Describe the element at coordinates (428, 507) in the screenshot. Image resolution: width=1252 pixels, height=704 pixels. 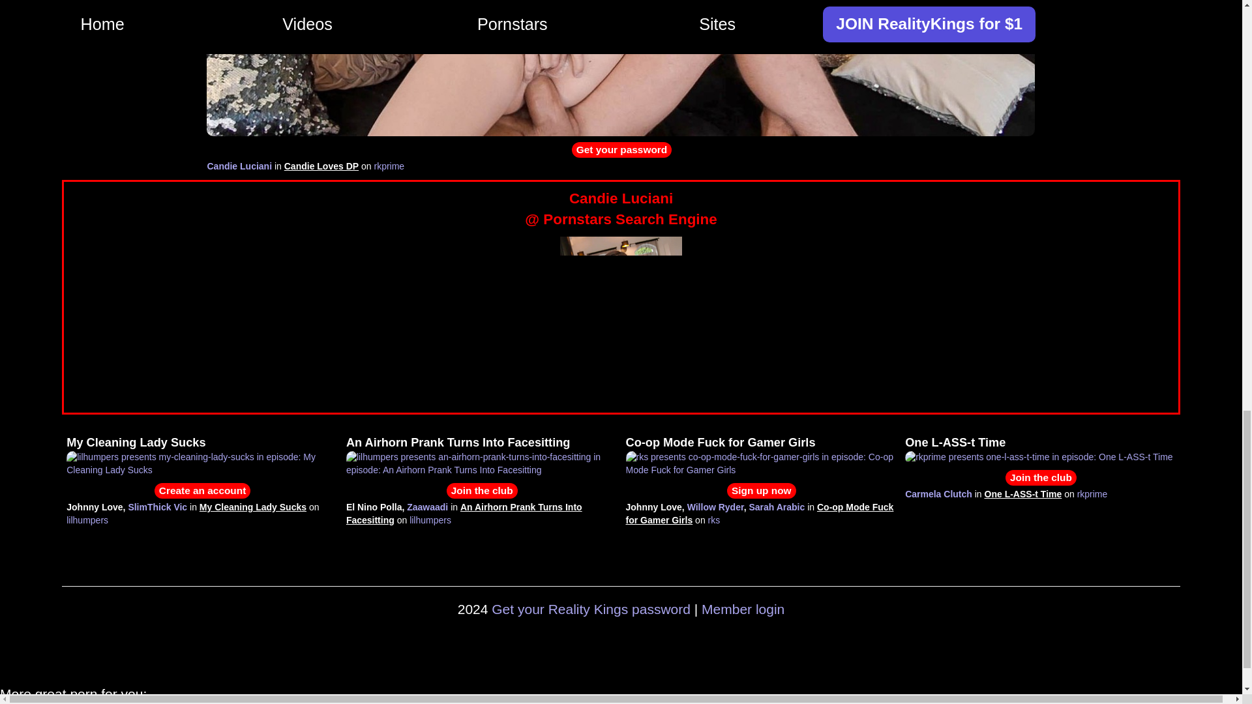
I see `Zaawaadi` at that location.